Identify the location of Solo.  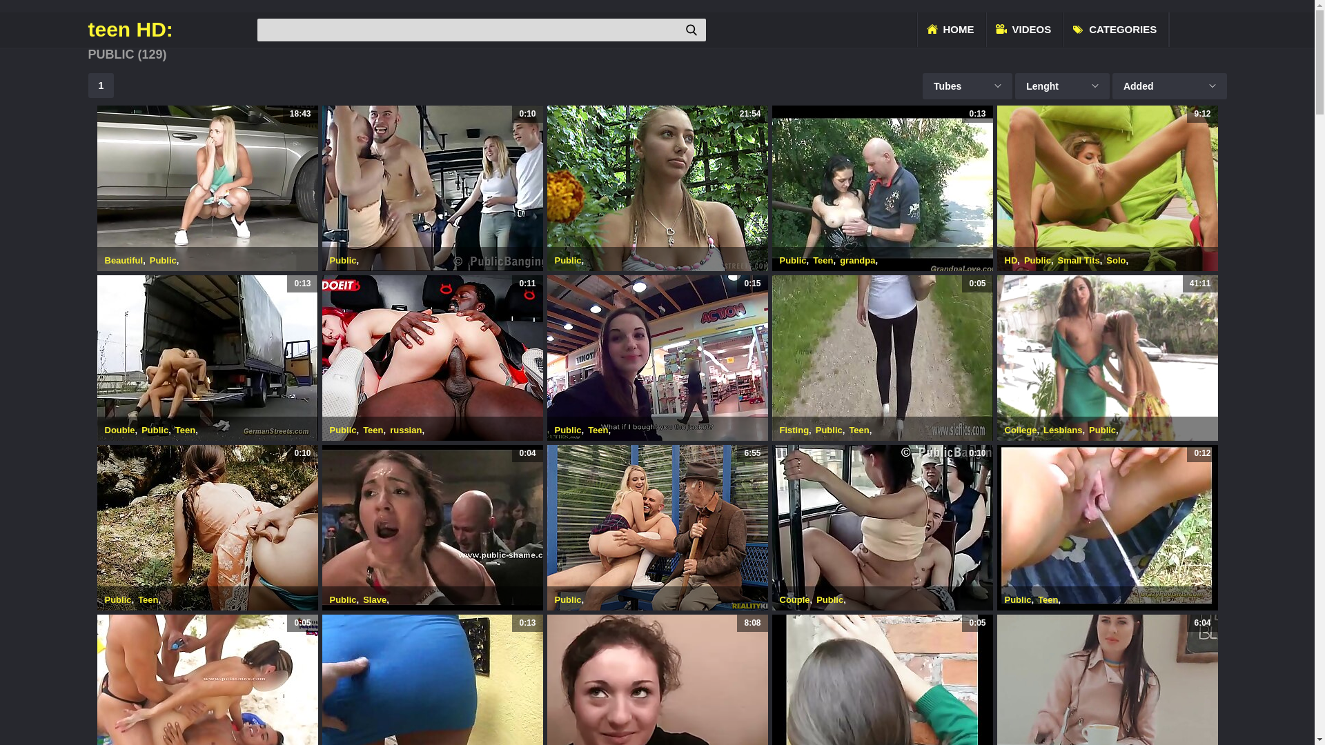
(1116, 260).